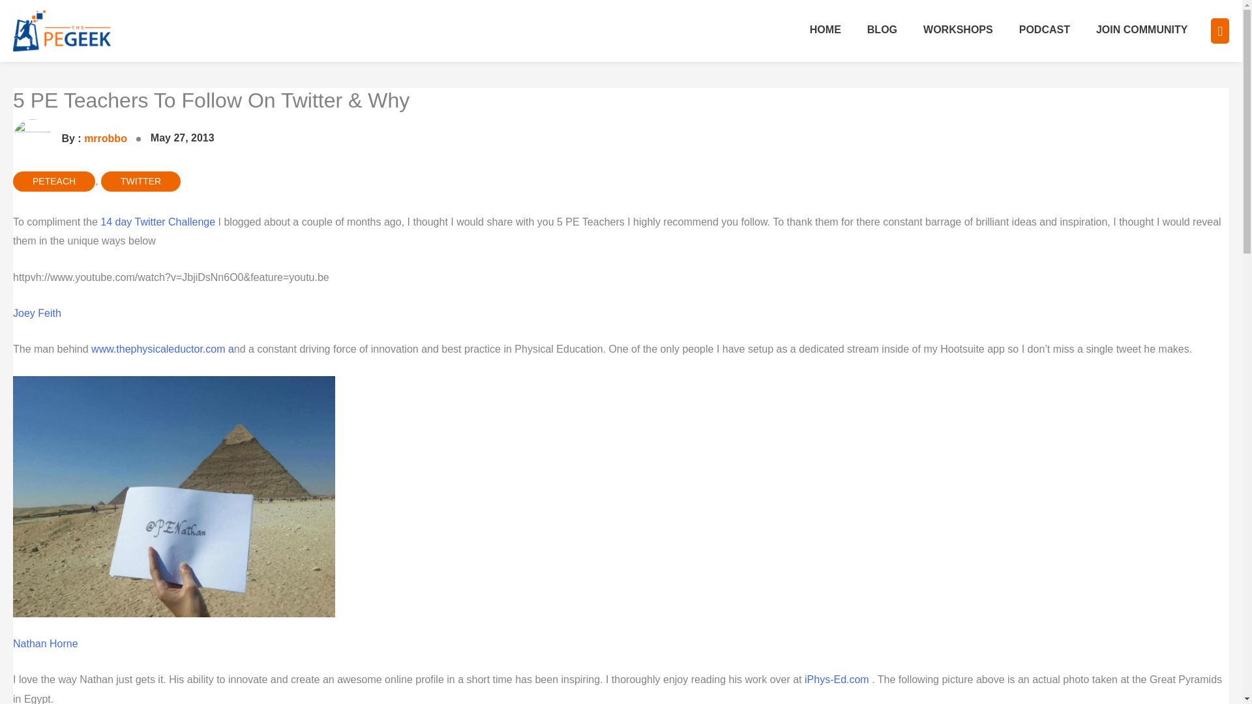  Describe the element at coordinates (958, 31) in the screenshot. I see `WORKSHOPS` at that location.